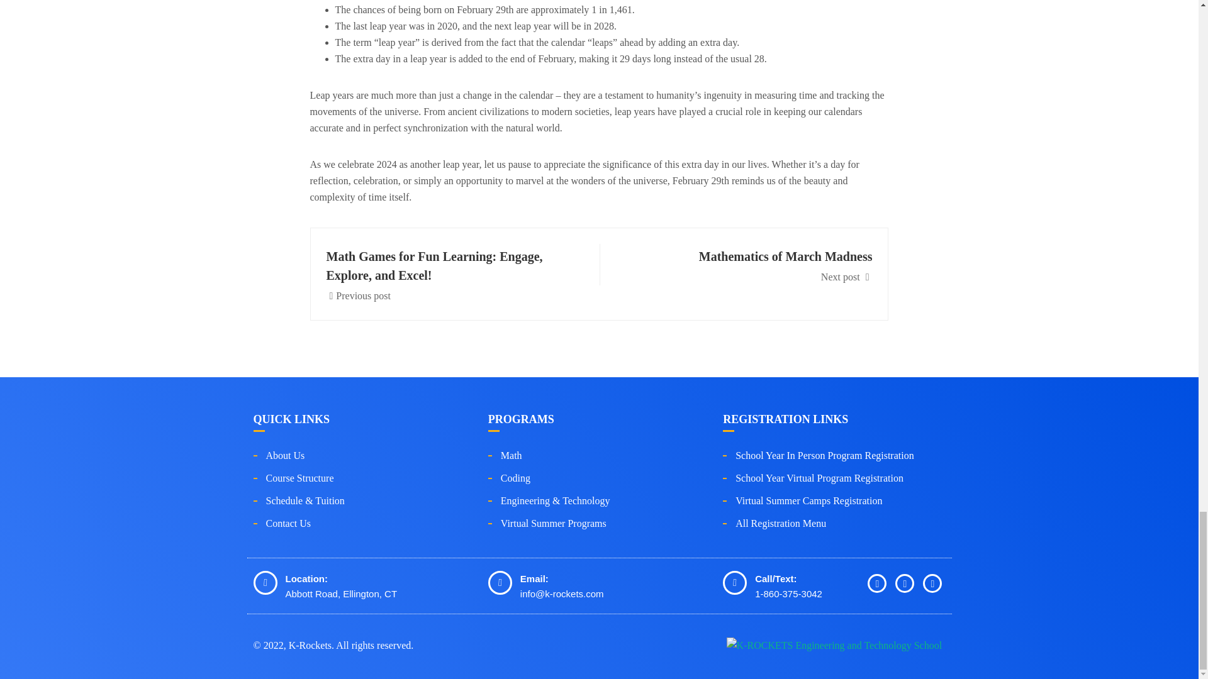 This screenshot has height=679, width=1208. What do you see at coordinates (284, 455) in the screenshot?
I see `About Us` at bounding box center [284, 455].